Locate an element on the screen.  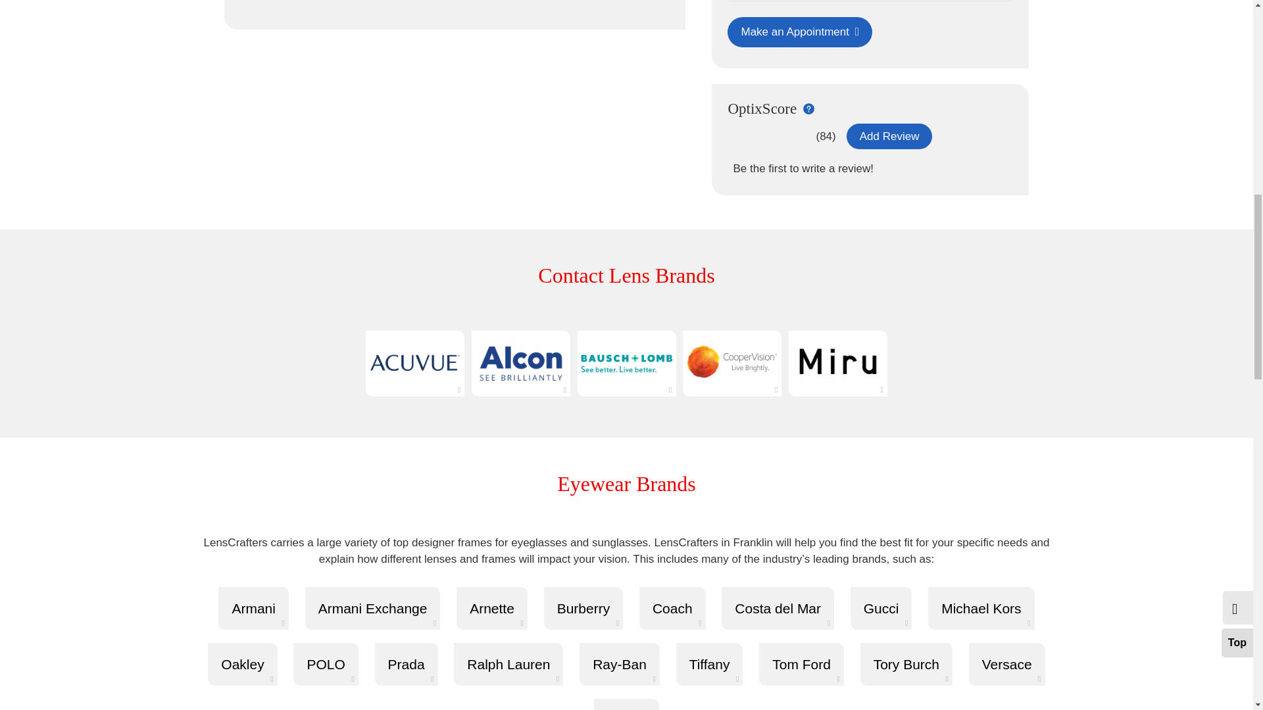
LensCrafters Appointment is located at coordinates (799, 32).